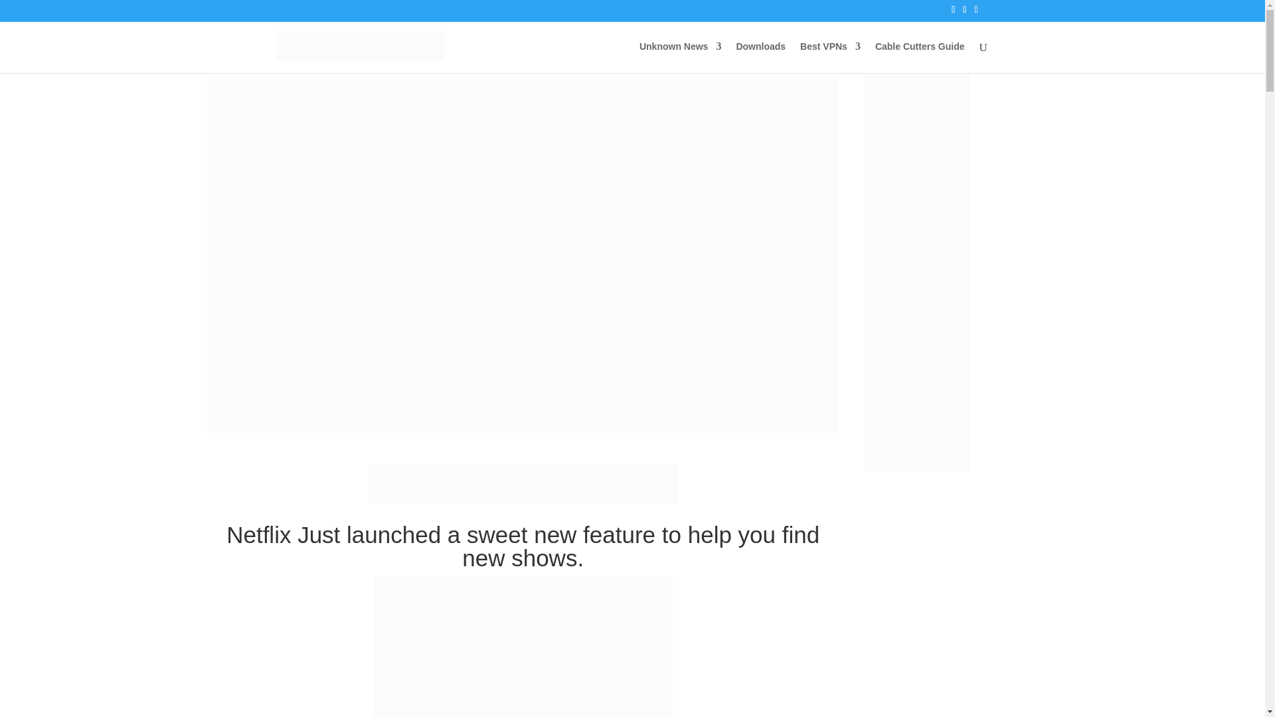 This screenshot has width=1275, height=717. Describe the element at coordinates (760, 57) in the screenshot. I see `Downloads` at that location.